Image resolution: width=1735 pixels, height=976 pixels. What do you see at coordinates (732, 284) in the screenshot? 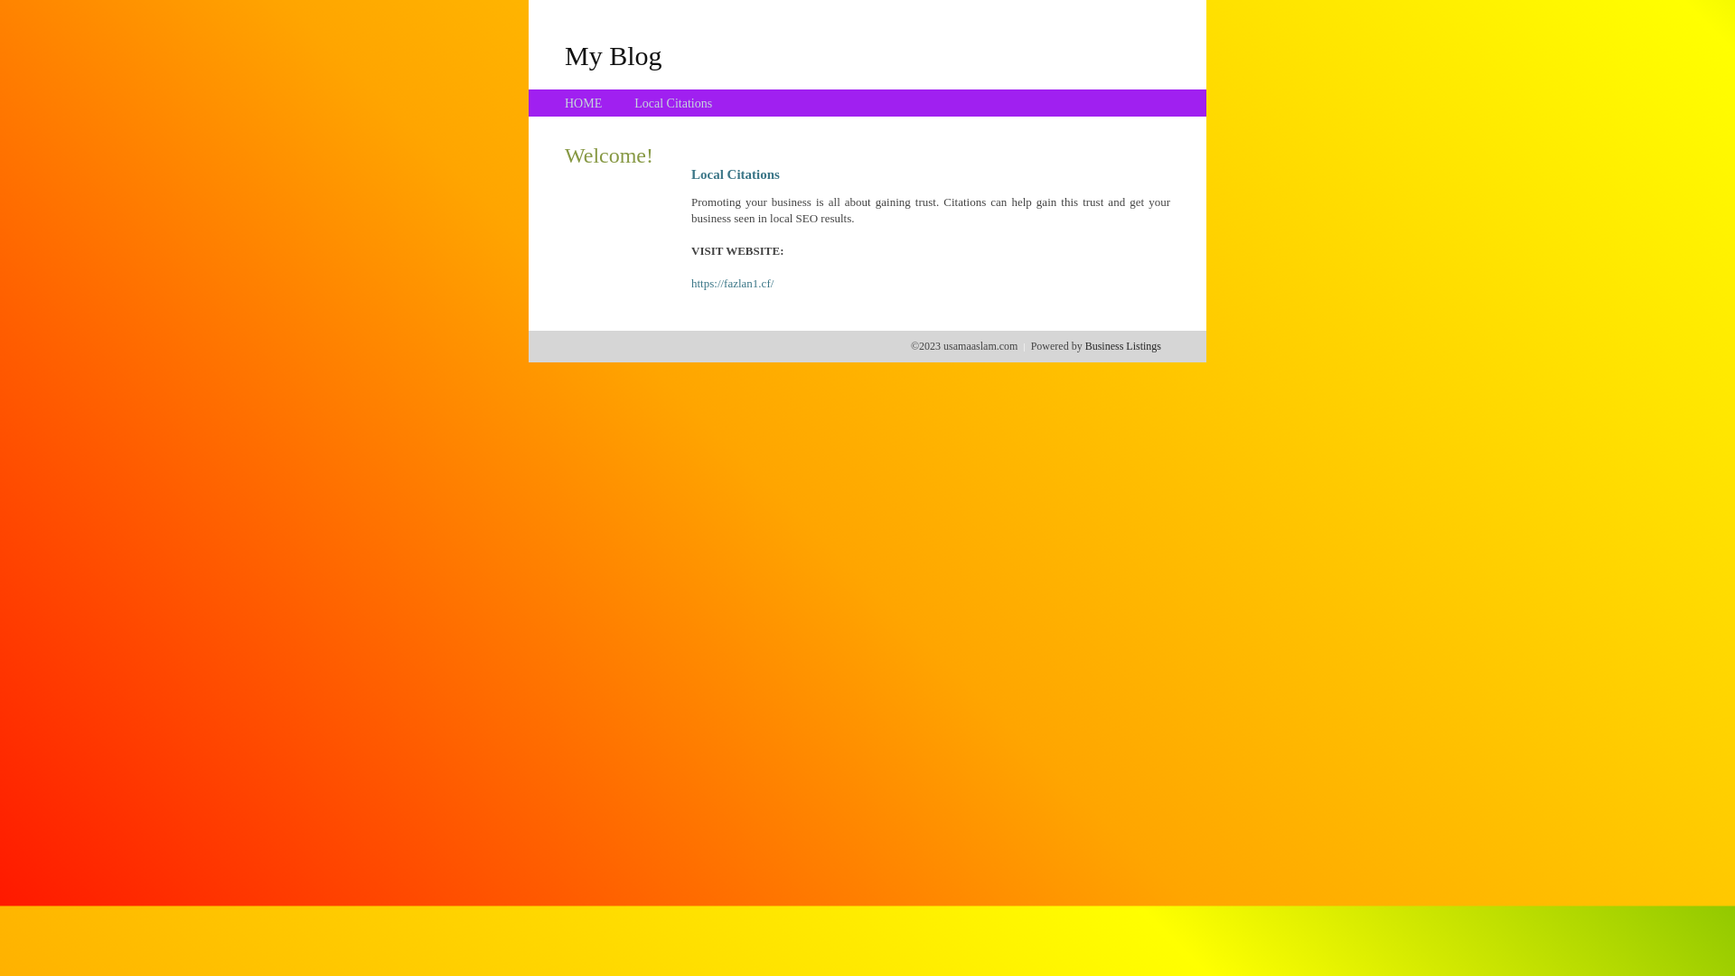
I see `https://fazlan1.cf/` at bounding box center [732, 284].